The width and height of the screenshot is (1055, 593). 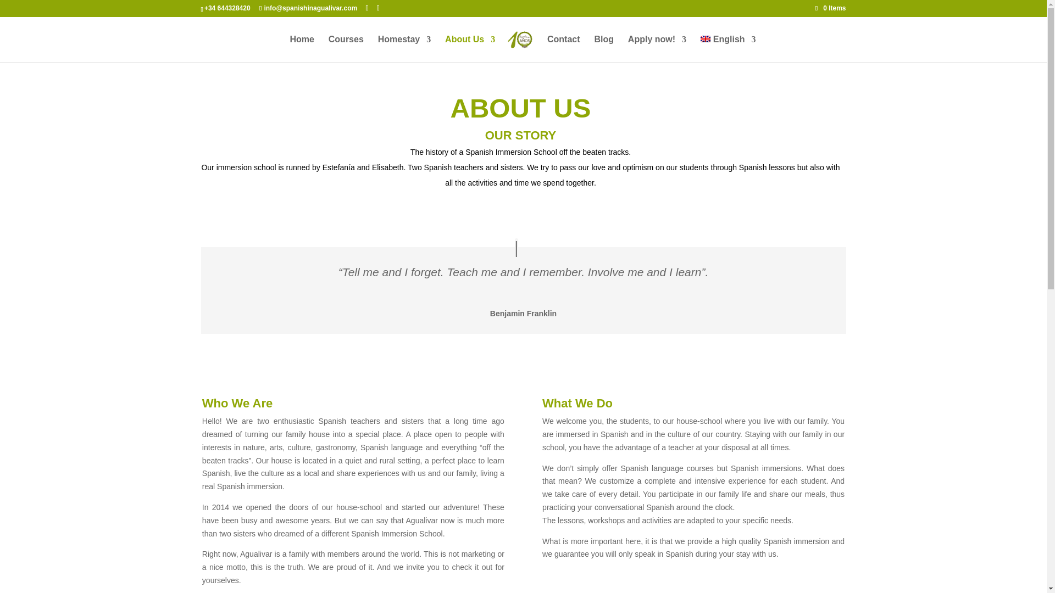 I want to click on Homestay, so click(x=404, y=48).